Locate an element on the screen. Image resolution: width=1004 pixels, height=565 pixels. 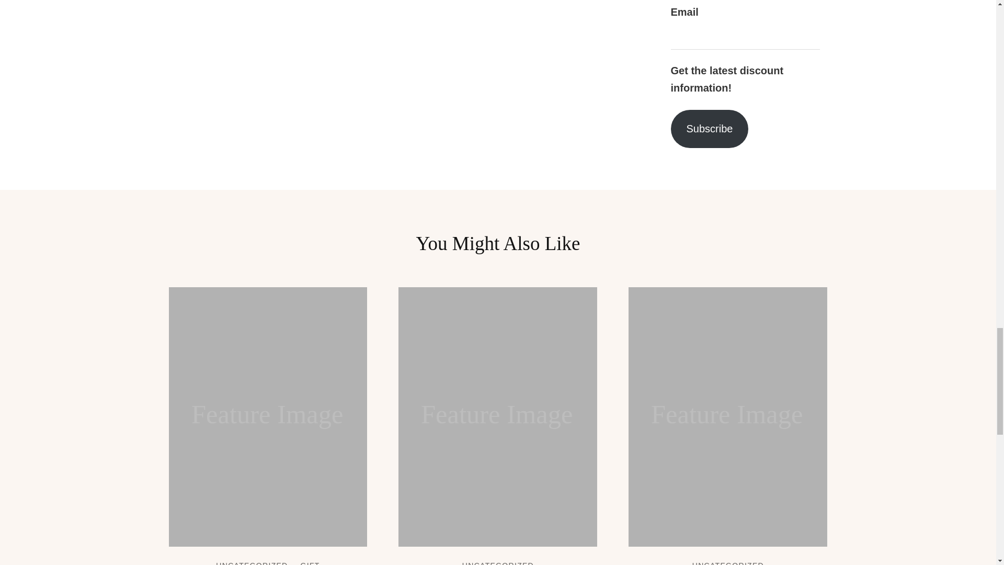
Feature Image is located at coordinates (728, 417).